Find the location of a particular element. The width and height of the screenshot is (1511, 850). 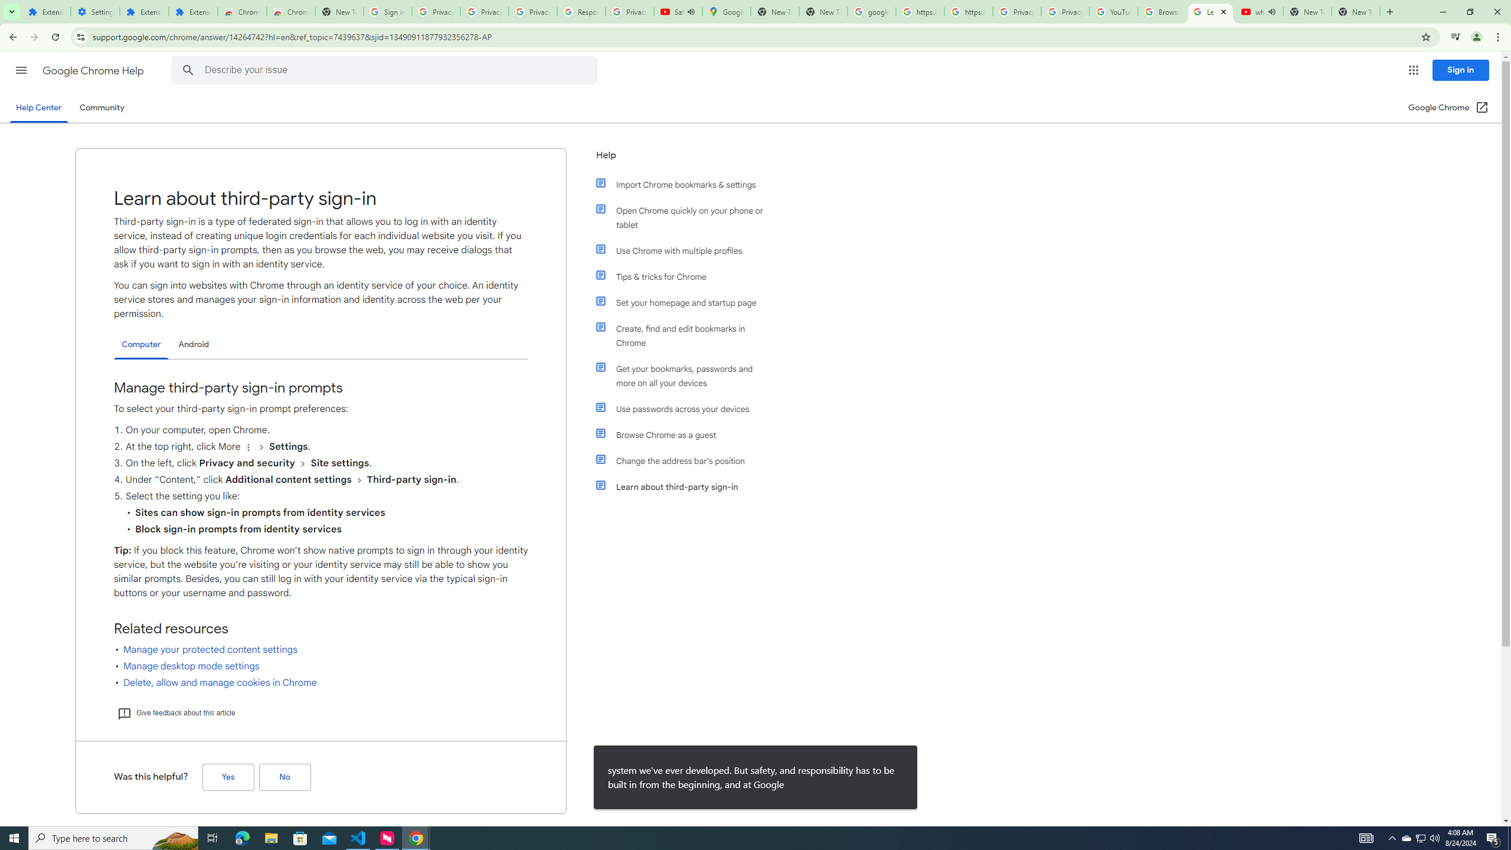

Get your bookmarks, passwords and more on all your devices is located at coordinates (686, 376).